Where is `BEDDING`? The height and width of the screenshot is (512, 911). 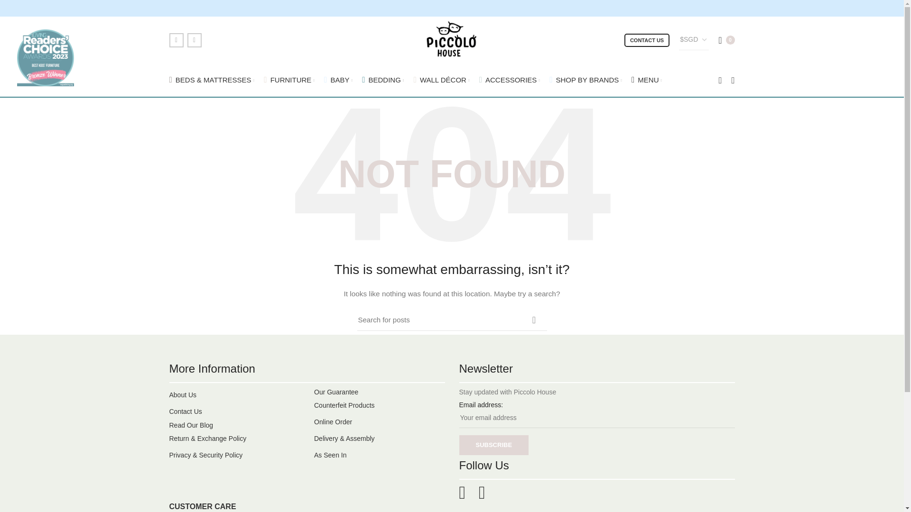 BEDDING is located at coordinates (382, 80).